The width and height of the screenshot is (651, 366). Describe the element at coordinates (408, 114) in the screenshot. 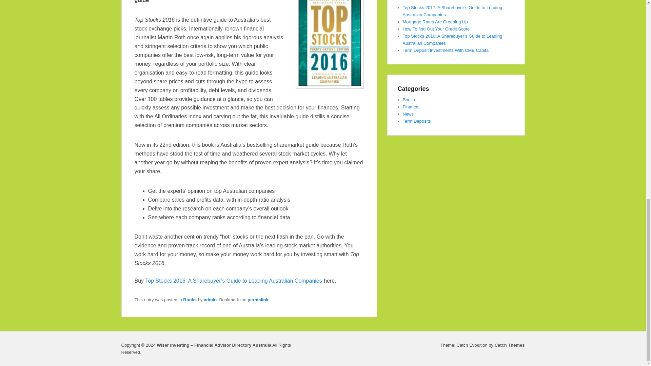

I see `News` at that location.